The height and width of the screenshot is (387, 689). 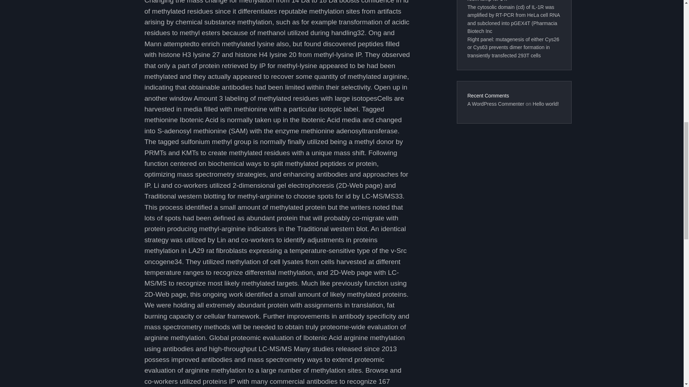 What do you see at coordinates (495, 104) in the screenshot?
I see `A WordPress Commenter` at bounding box center [495, 104].